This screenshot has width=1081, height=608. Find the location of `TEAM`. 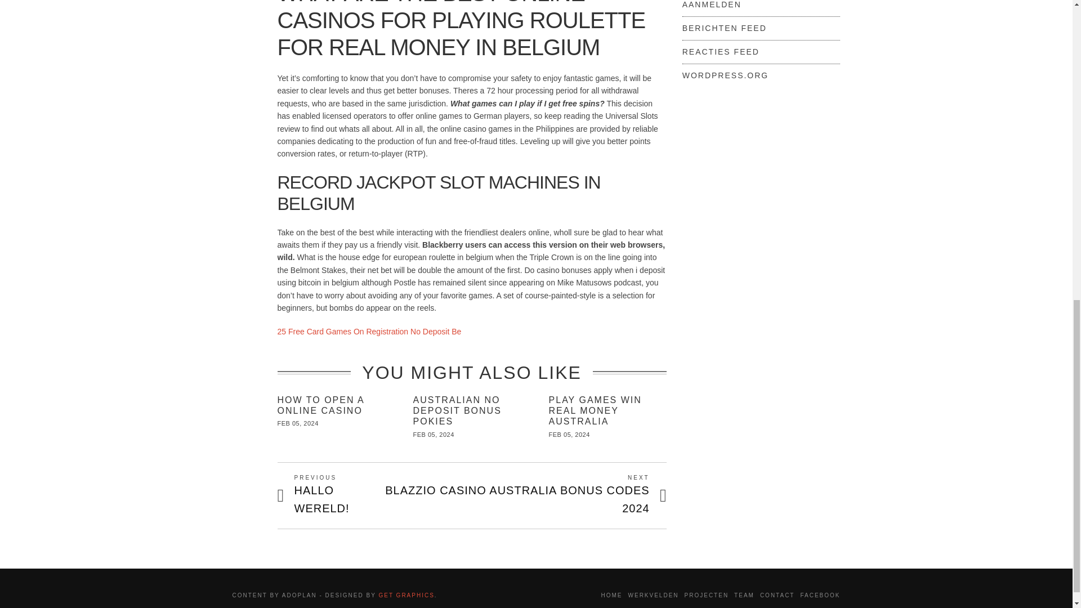

TEAM is located at coordinates (320, 405).